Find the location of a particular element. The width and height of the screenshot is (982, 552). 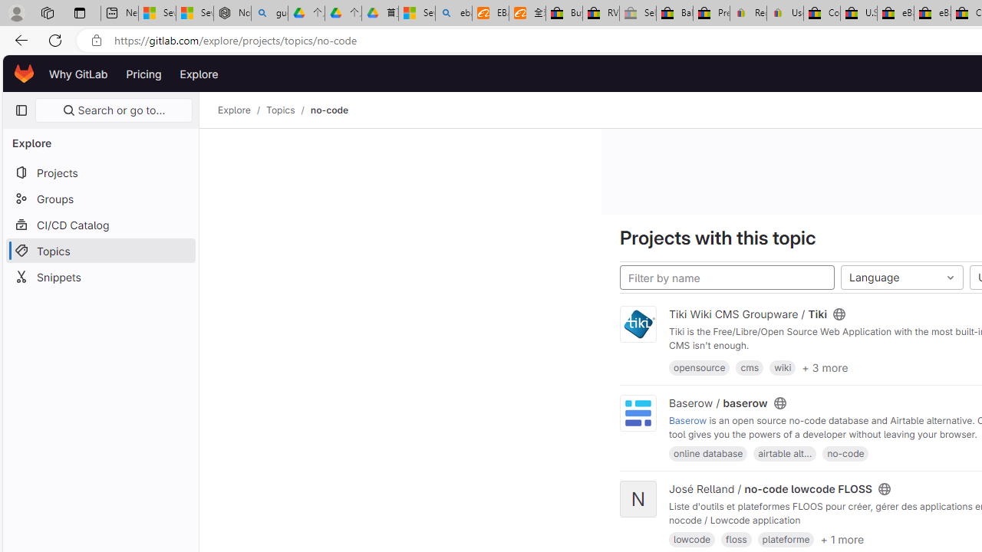

guge yunpan - Search is located at coordinates (269, 14).